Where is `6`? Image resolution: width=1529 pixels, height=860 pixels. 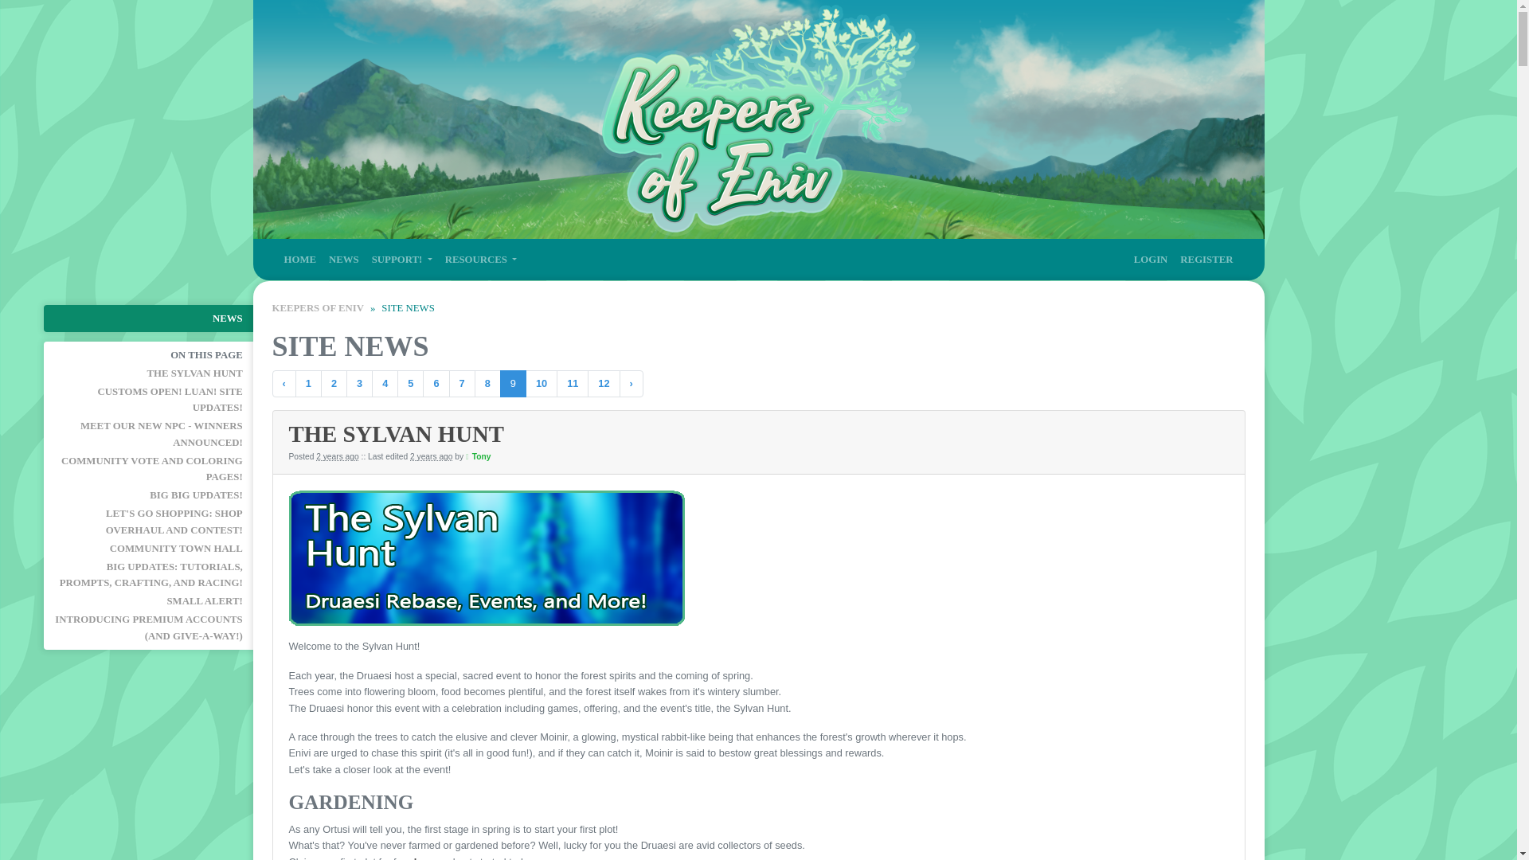 6 is located at coordinates (436, 384).